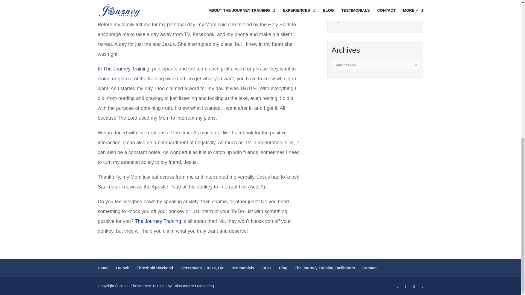 The width and height of the screenshot is (525, 295). Describe the element at coordinates (126, 69) in the screenshot. I see `The Journey Training` at that location.